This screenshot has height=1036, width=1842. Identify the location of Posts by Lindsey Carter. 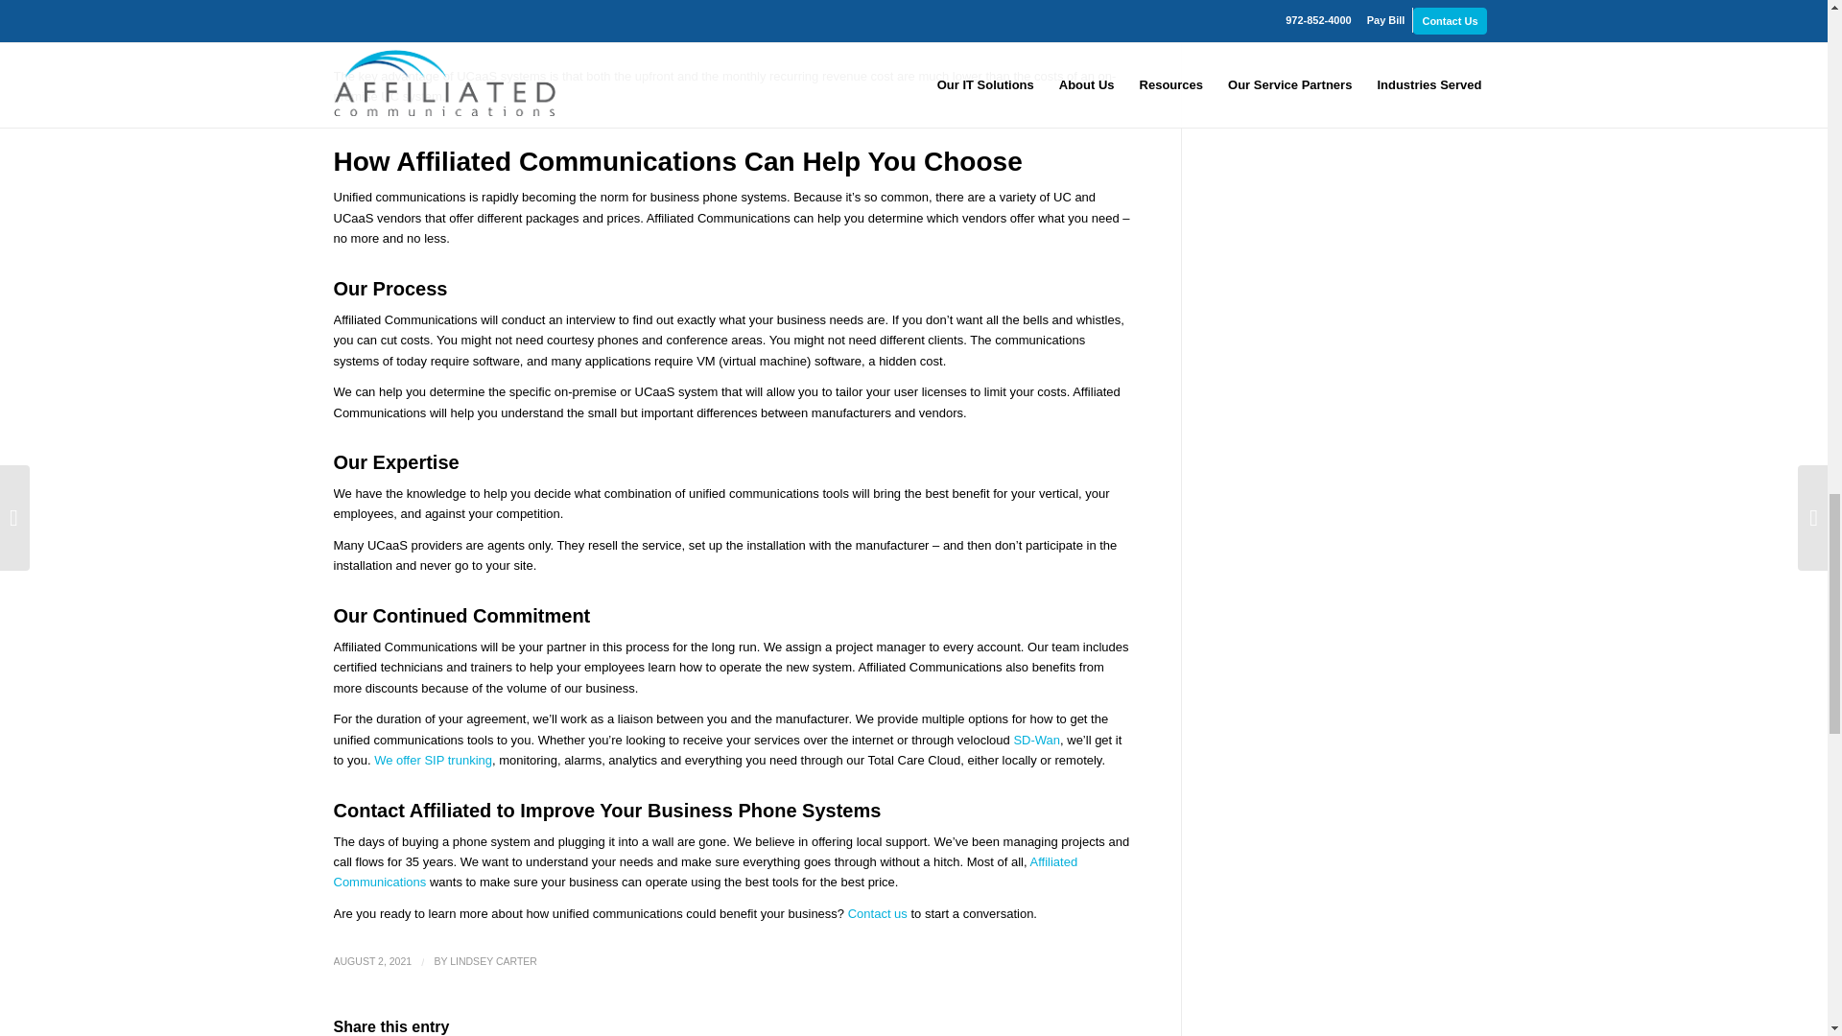
(493, 960).